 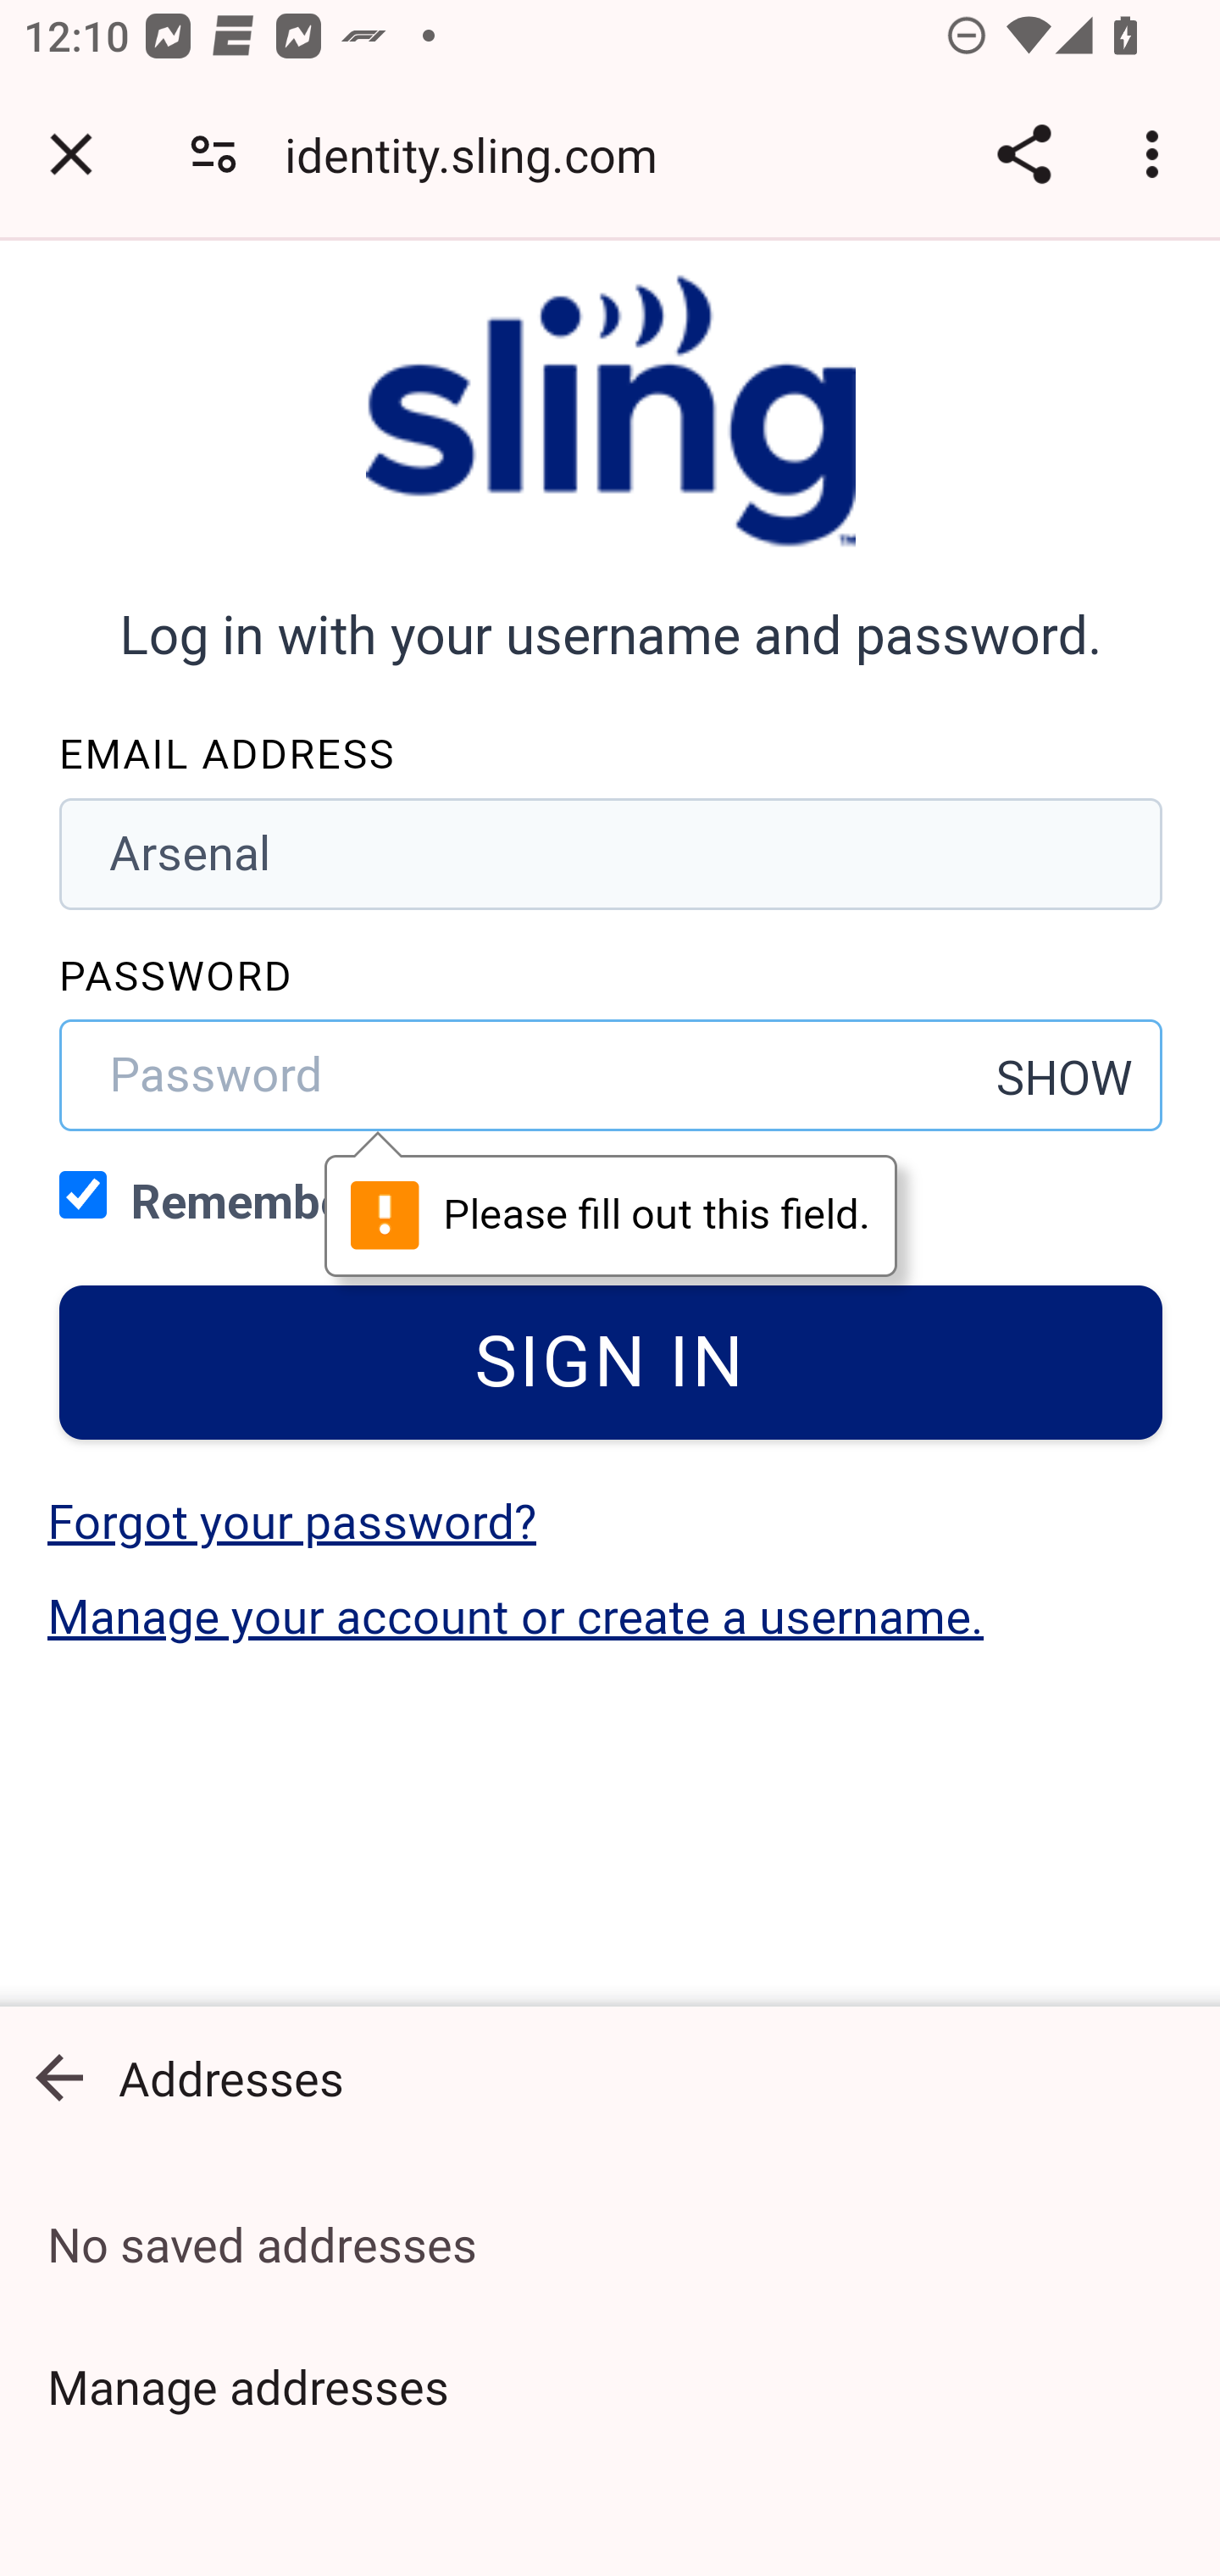 I want to click on Share, so click(x=1023, y=154).